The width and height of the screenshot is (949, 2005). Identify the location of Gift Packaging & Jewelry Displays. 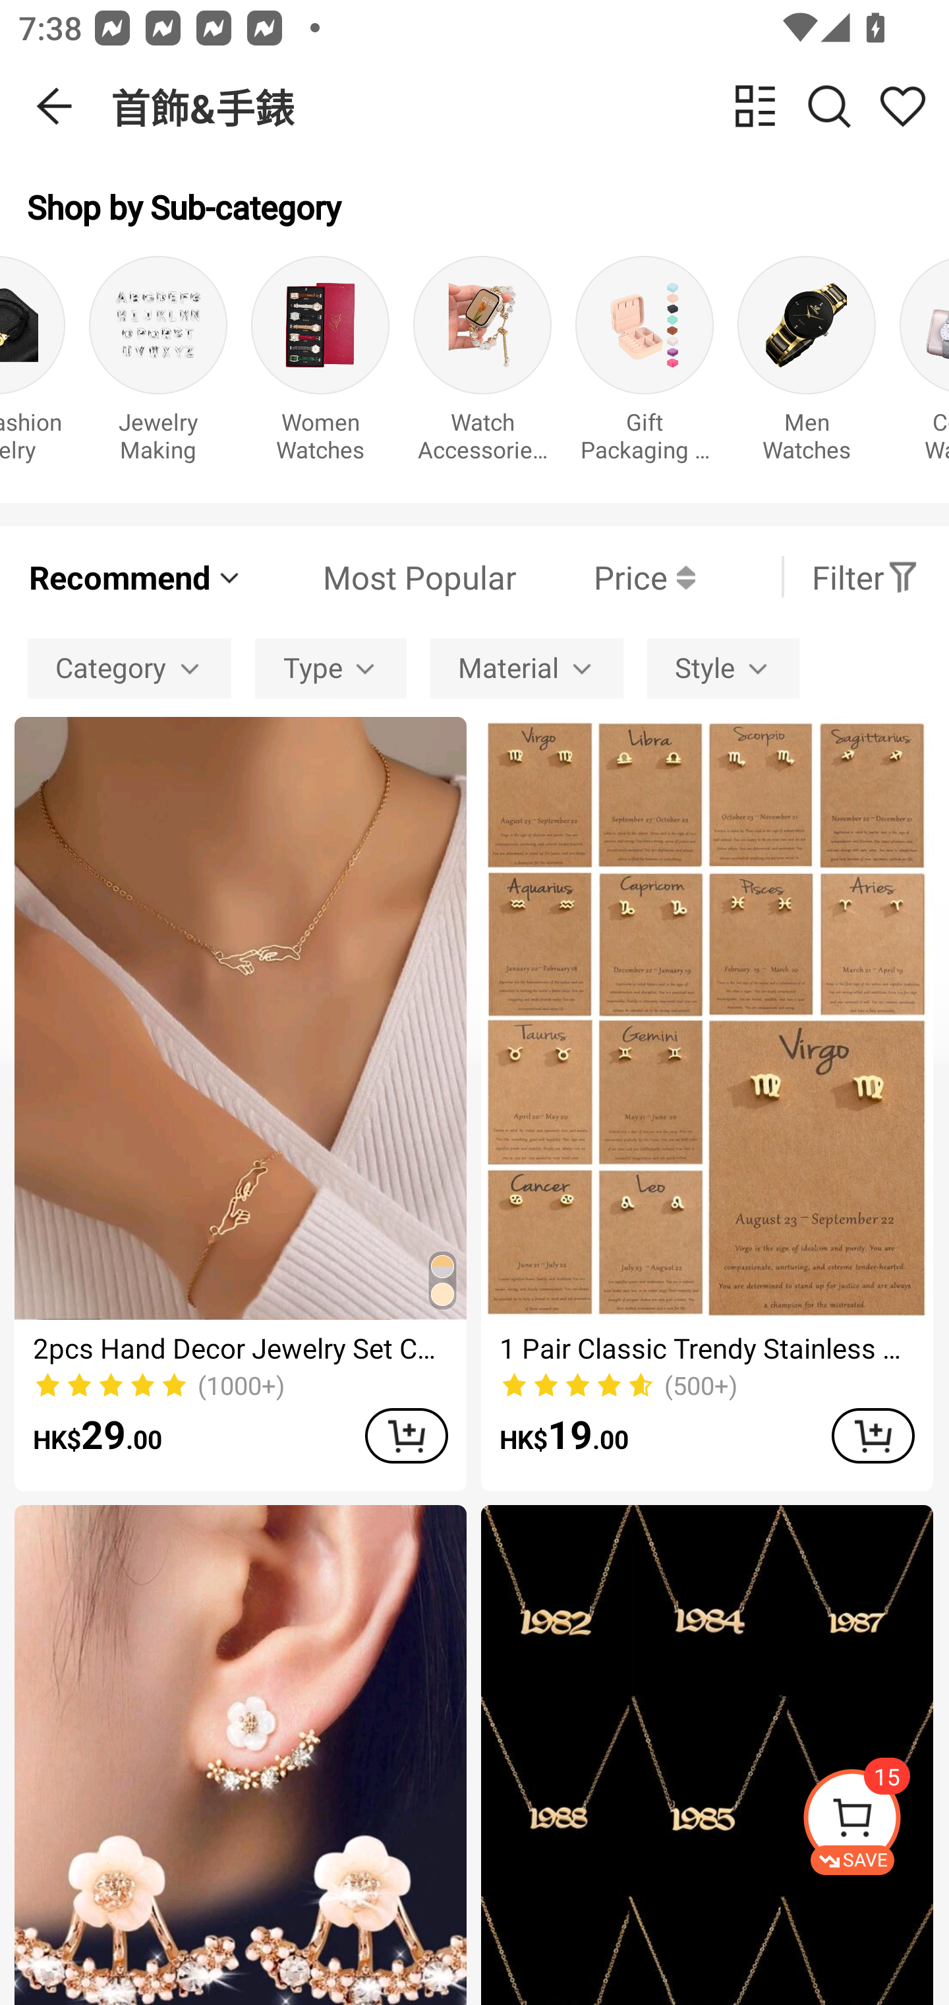
(644, 365).